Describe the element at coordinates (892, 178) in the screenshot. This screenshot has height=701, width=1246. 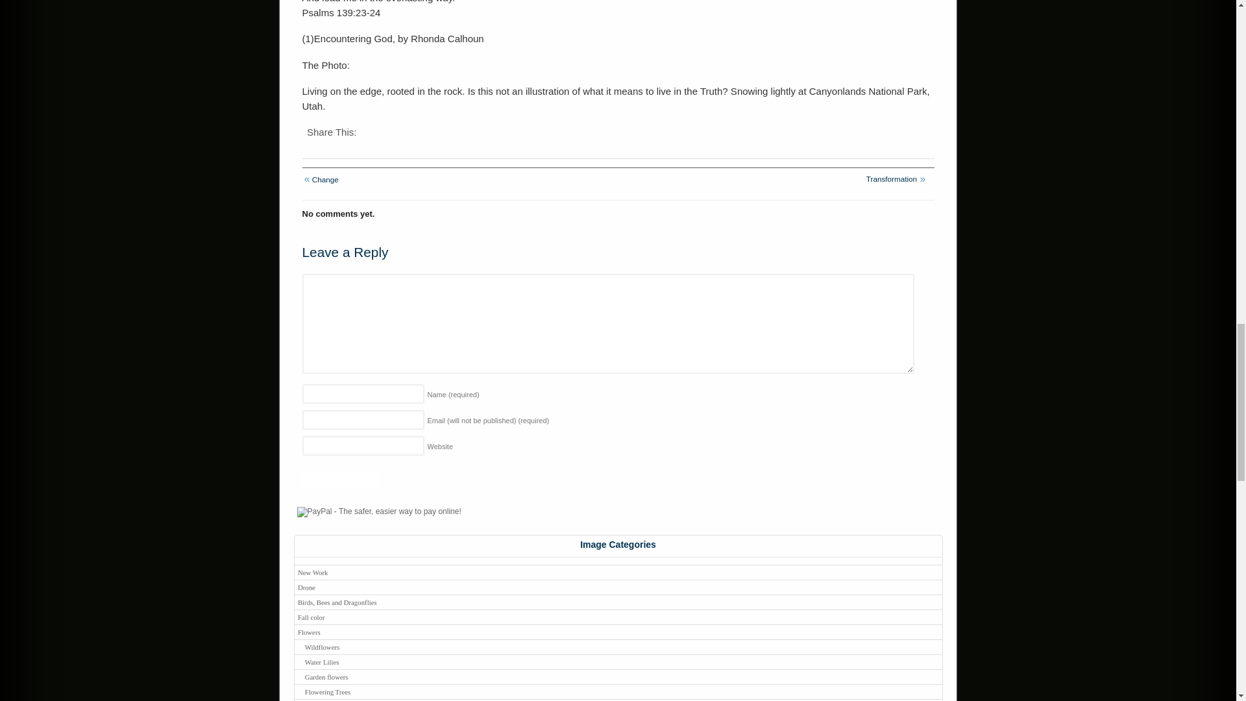
I see `Transformation` at that location.